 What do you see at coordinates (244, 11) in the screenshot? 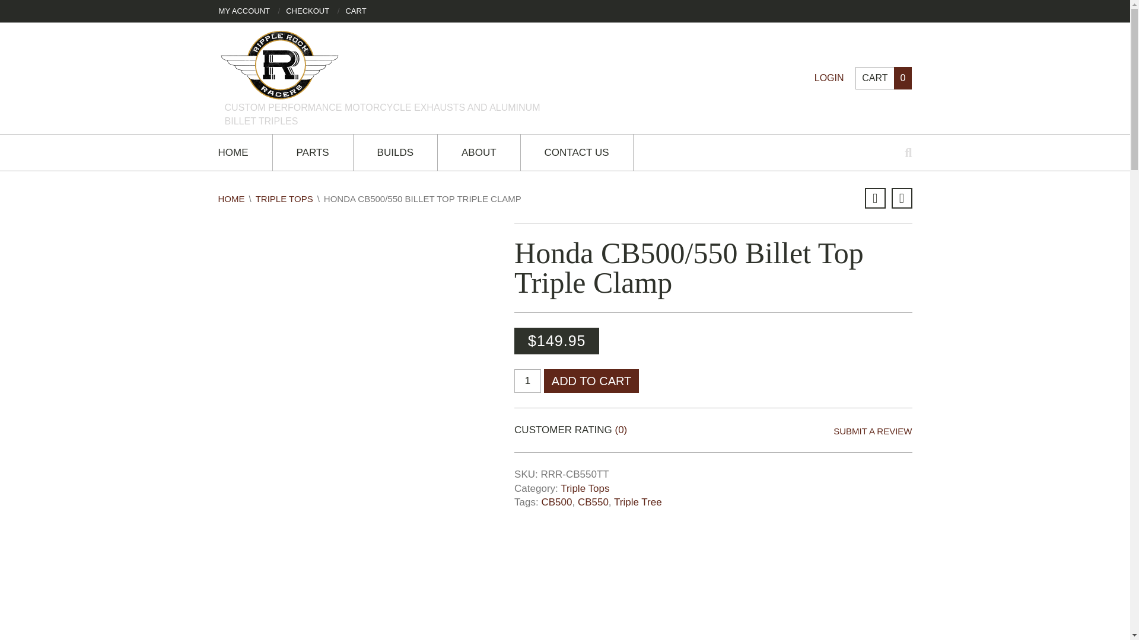
I see `MY ACCOUNT` at bounding box center [244, 11].